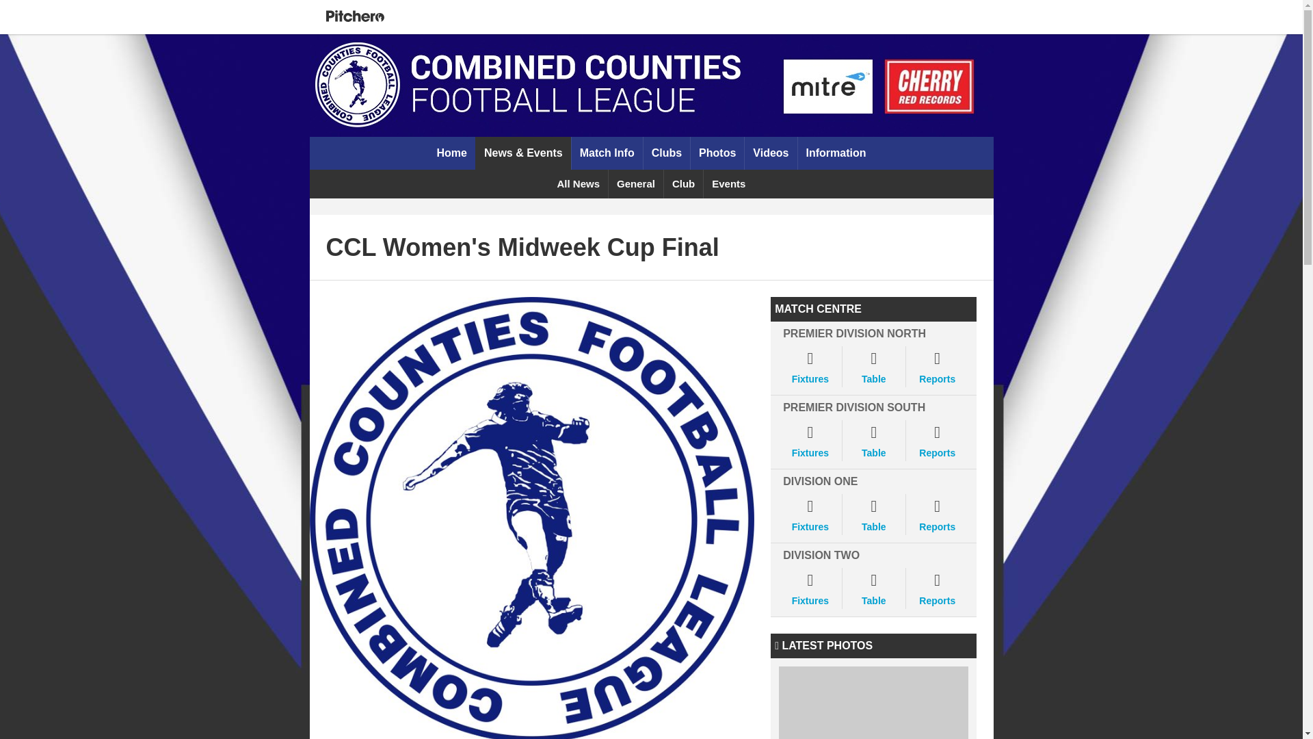  I want to click on General, so click(635, 184).